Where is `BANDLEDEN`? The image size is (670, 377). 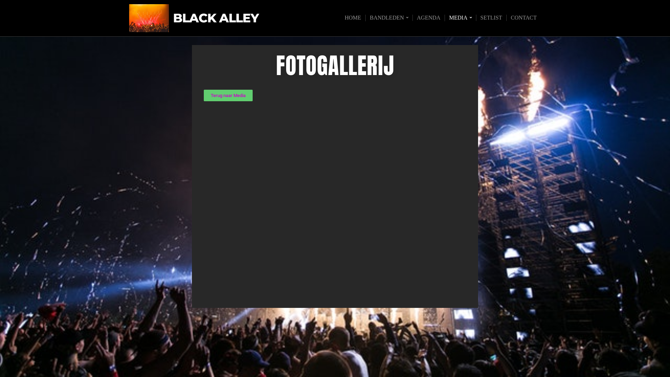
BANDLEDEN is located at coordinates (389, 18).